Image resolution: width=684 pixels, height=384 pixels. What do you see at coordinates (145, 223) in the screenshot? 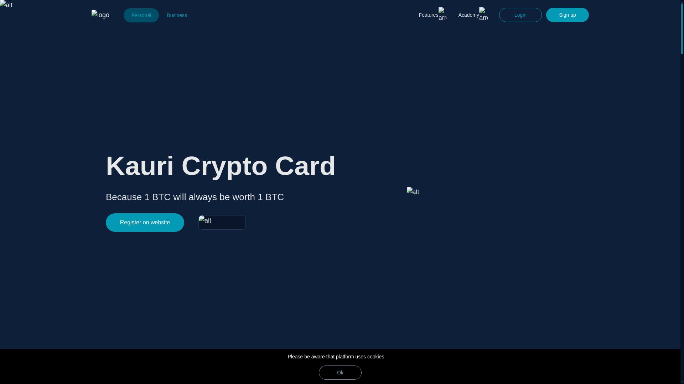
I see `Register on website` at bounding box center [145, 223].